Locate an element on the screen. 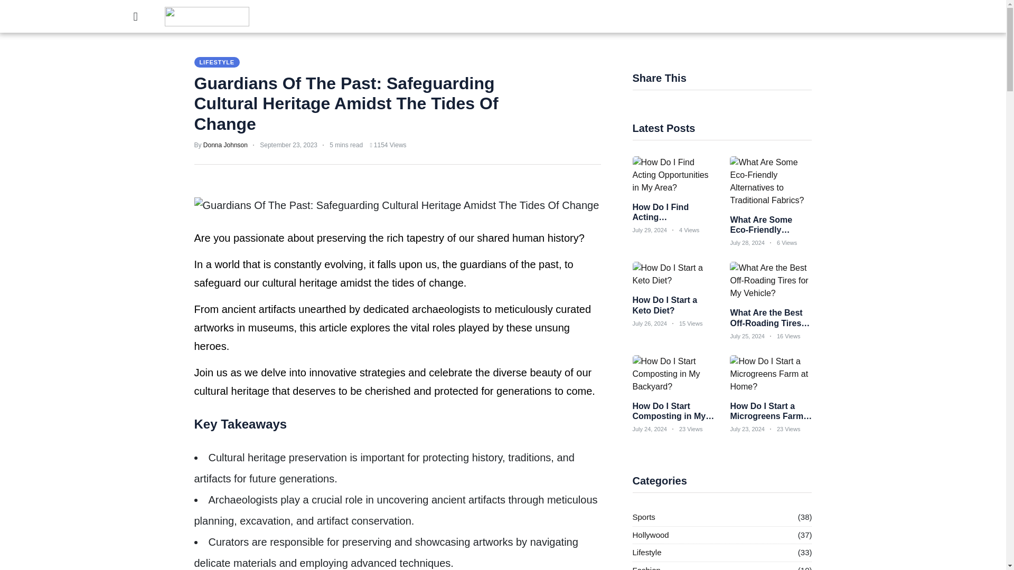 Image resolution: width=1014 pixels, height=570 pixels. TRENDS is located at coordinates (590, 18).